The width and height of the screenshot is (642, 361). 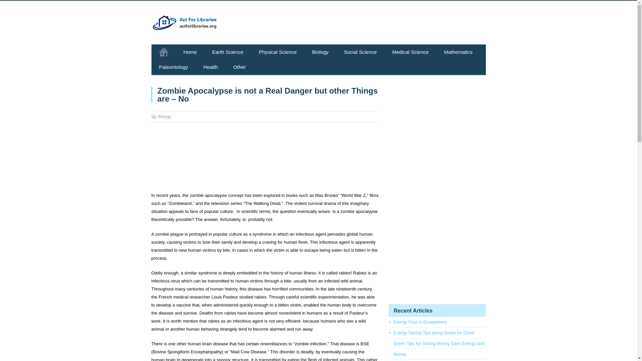 I want to click on Home, so click(x=190, y=52).